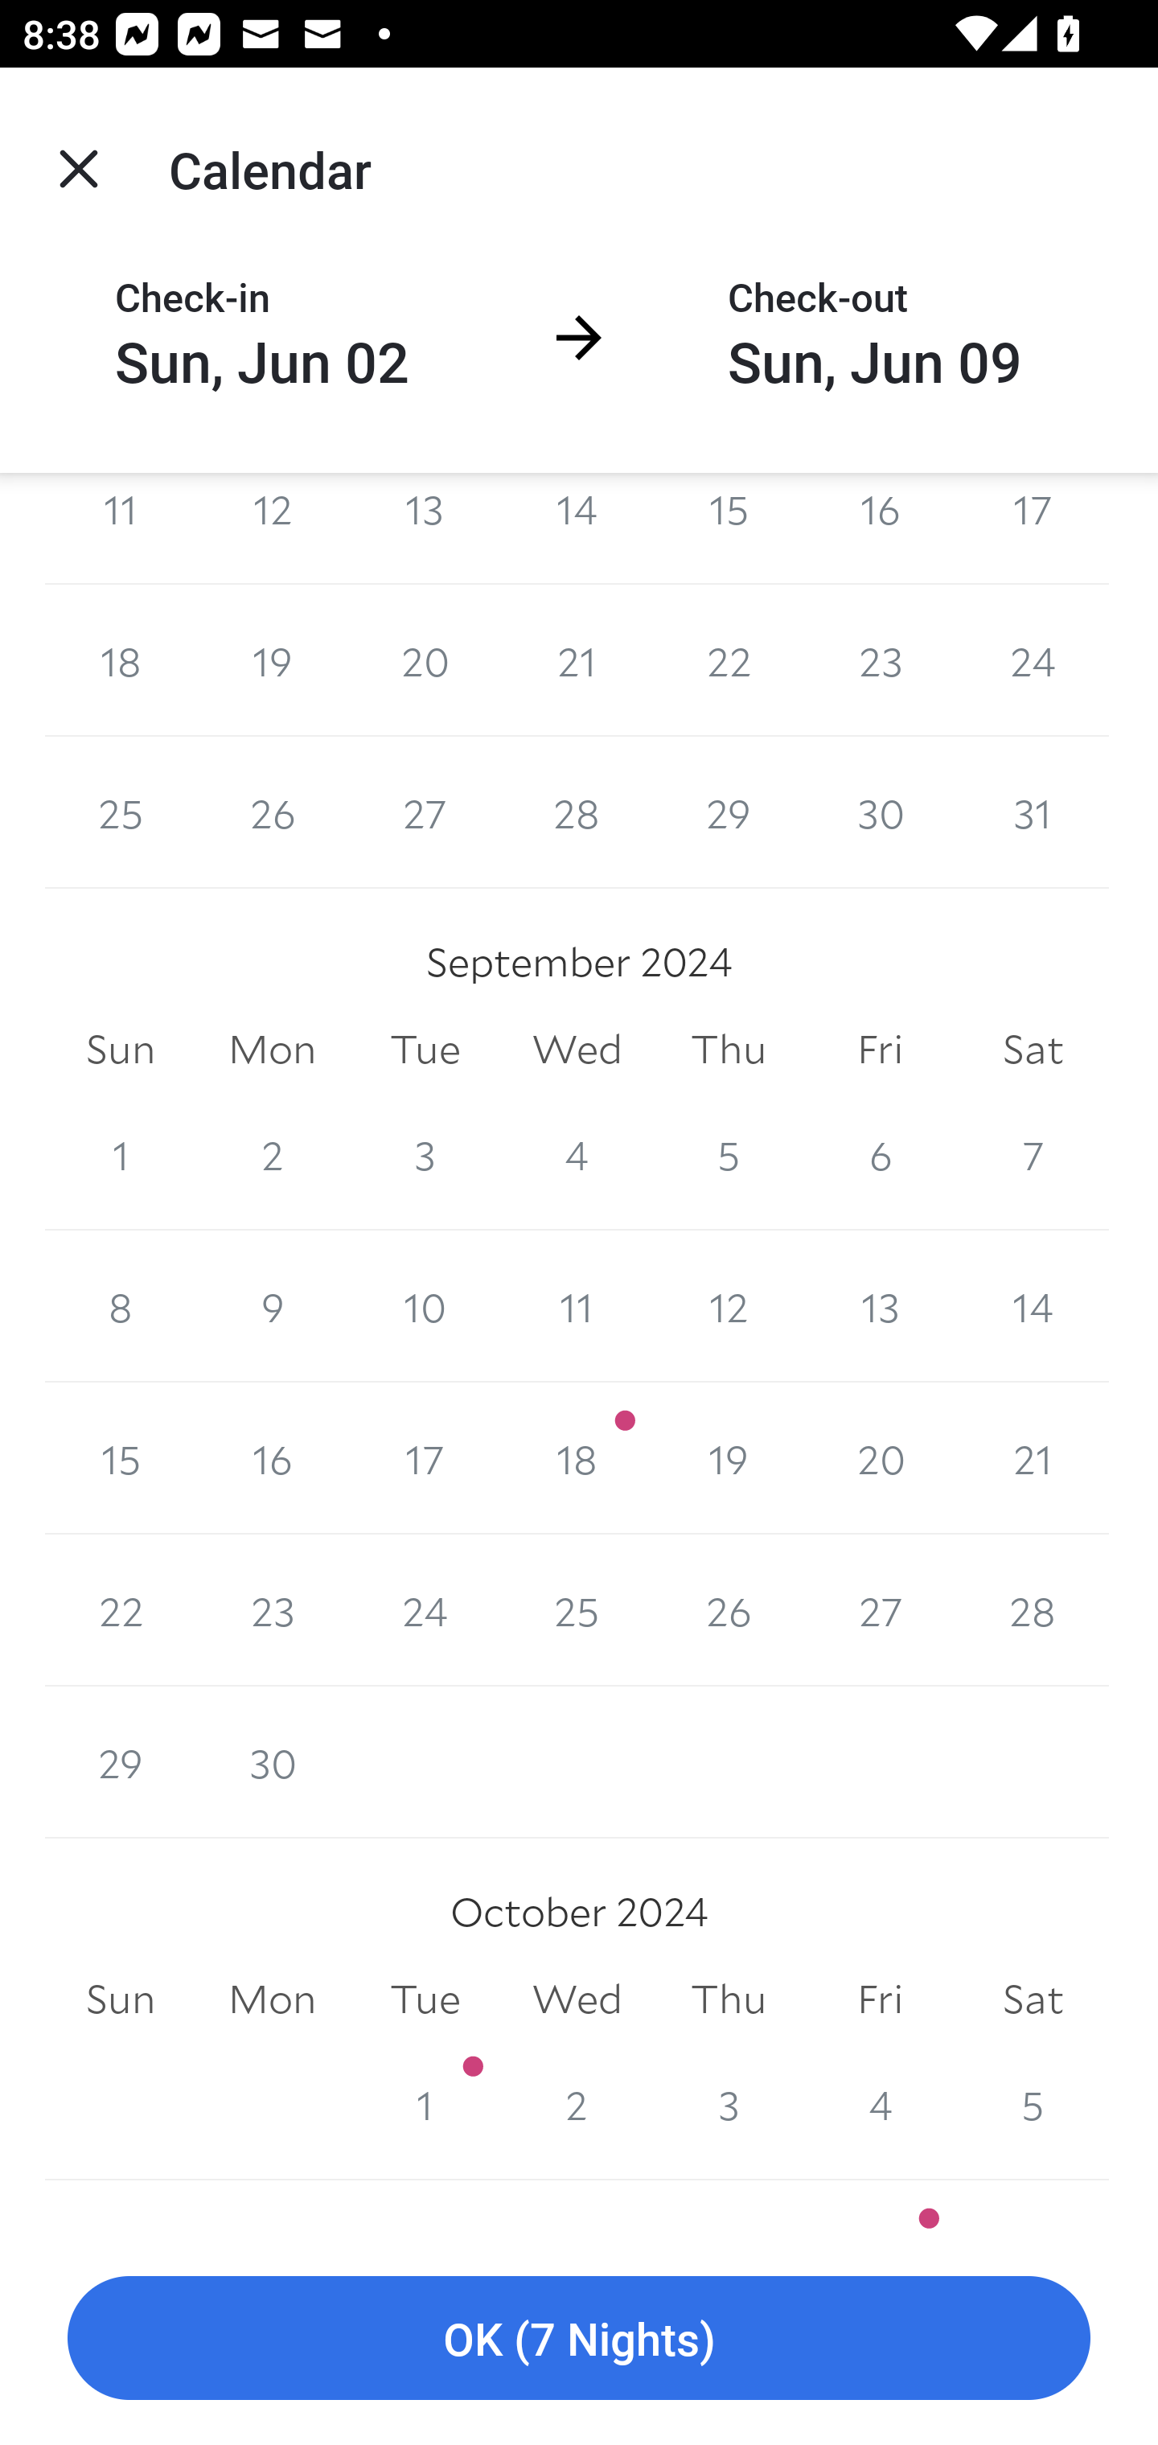  What do you see at coordinates (729, 660) in the screenshot?
I see `22 22 August 2024` at bounding box center [729, 660].